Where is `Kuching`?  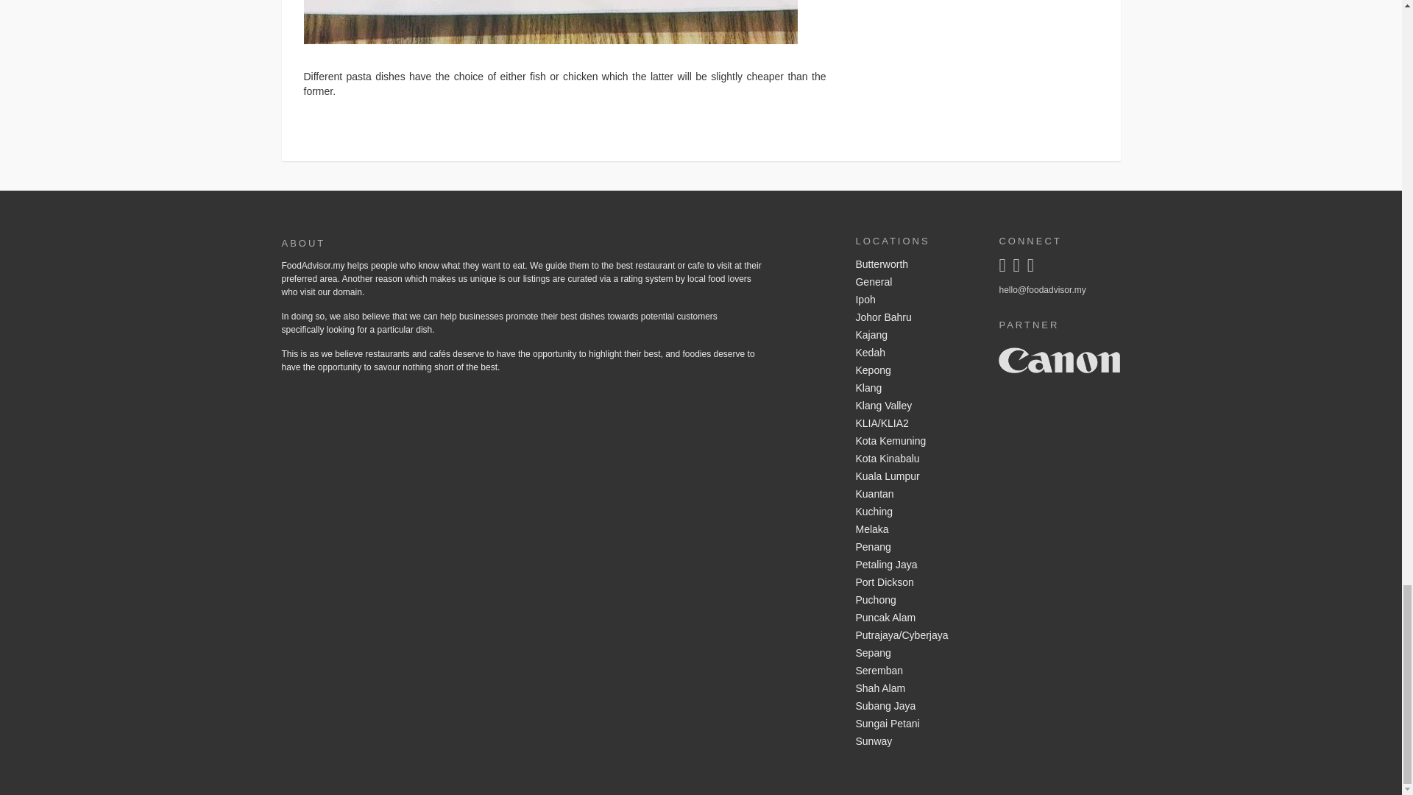
Kuching is located at coordinates (916, 512).